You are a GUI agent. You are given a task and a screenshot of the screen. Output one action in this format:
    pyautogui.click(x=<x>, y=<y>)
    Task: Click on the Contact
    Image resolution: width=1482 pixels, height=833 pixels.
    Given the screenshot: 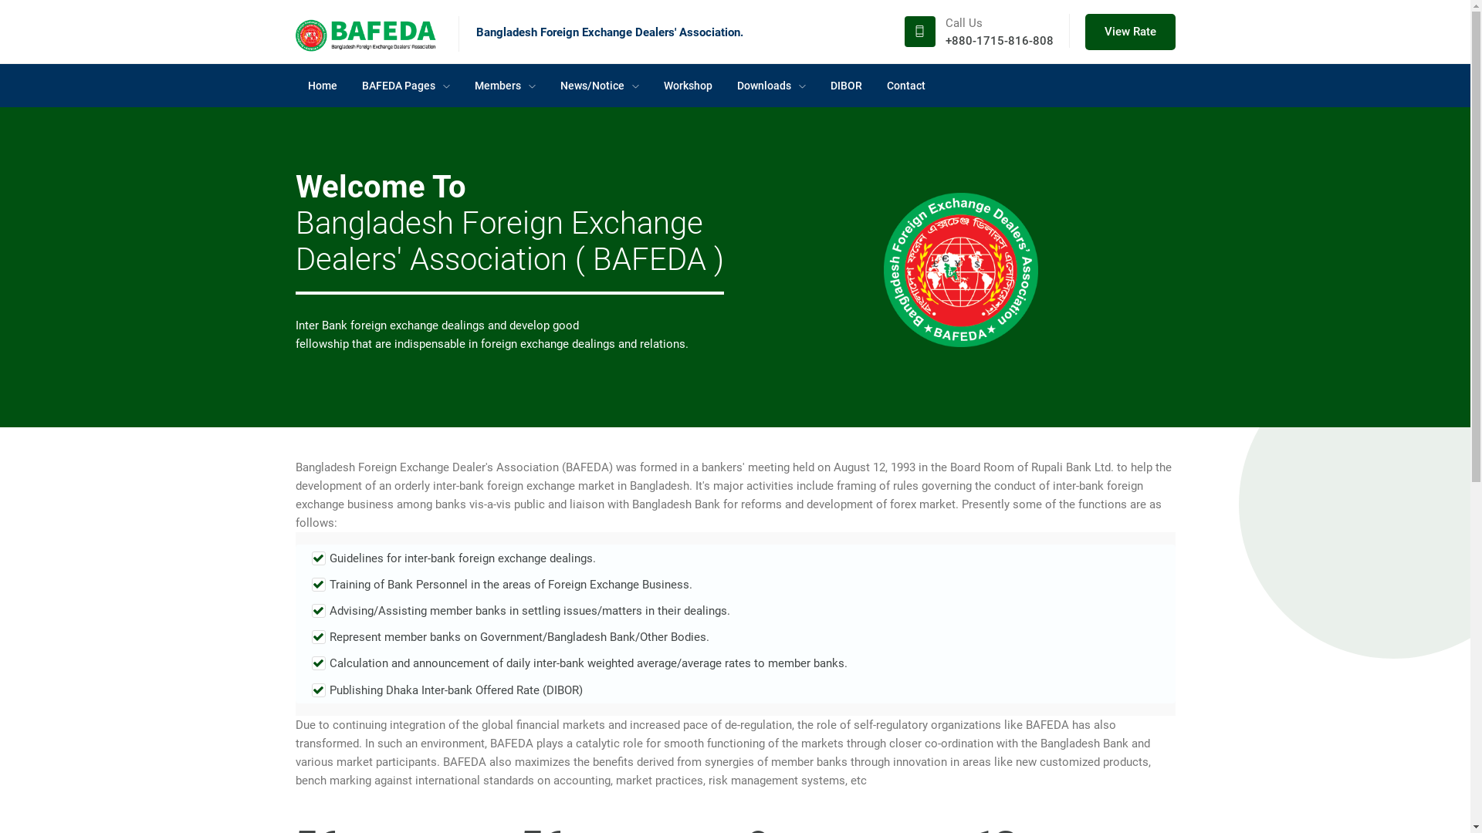 What is the action you would take?
    pyautogui.click(x=905, y=86)
    